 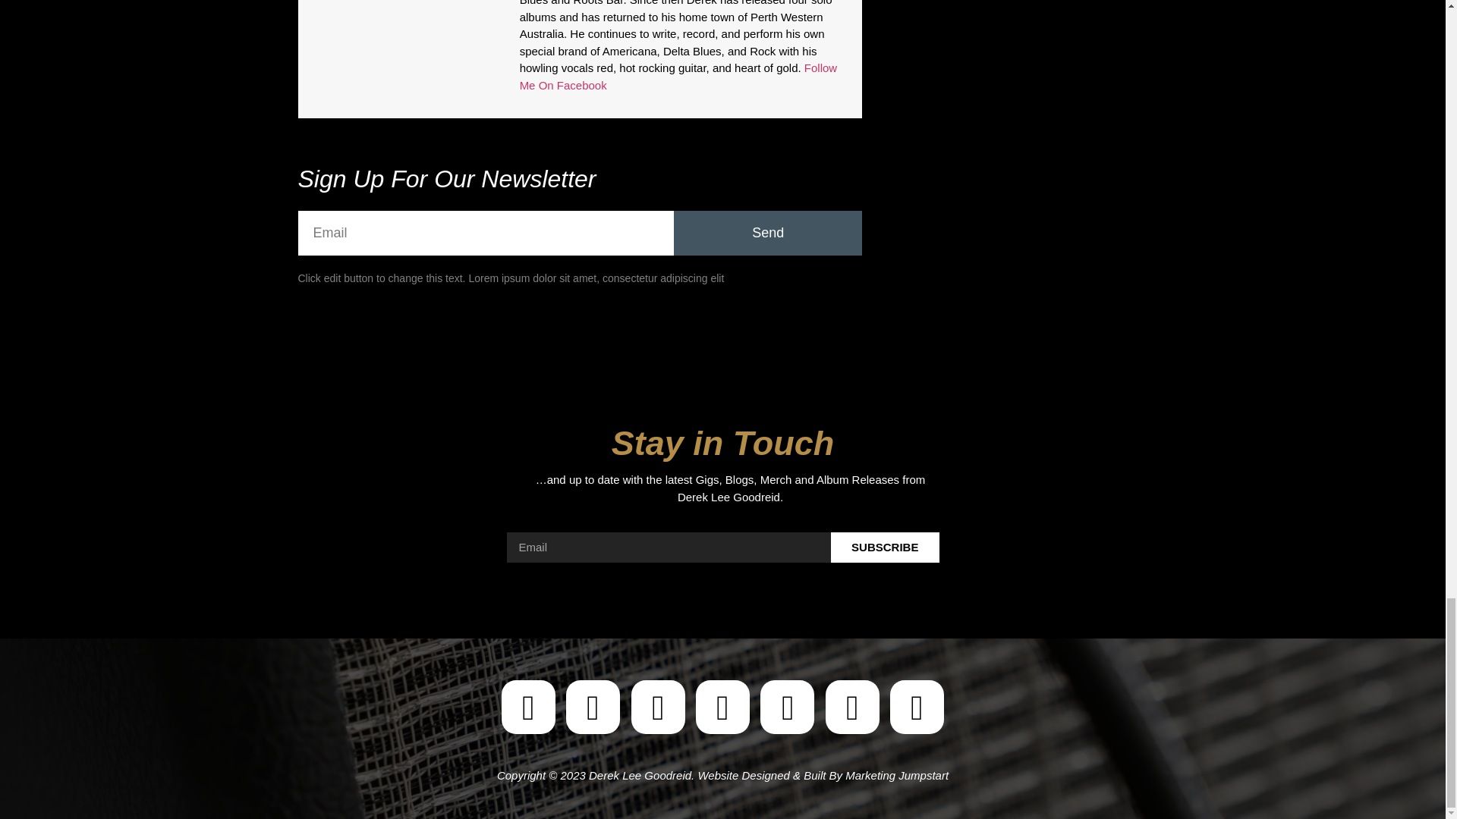 What do you see at coordinates (885, 548) in the screenshot?
I see `SUBSCRIBE` at bounding box center [885, 548].